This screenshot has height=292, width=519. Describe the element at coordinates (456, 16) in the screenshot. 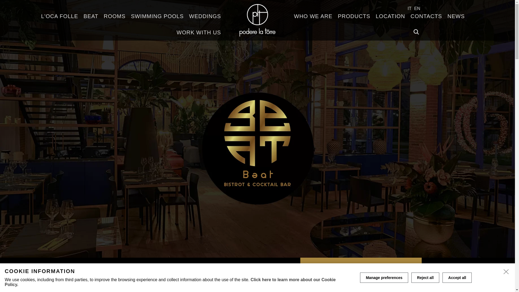

I see `NEWS` at that location.